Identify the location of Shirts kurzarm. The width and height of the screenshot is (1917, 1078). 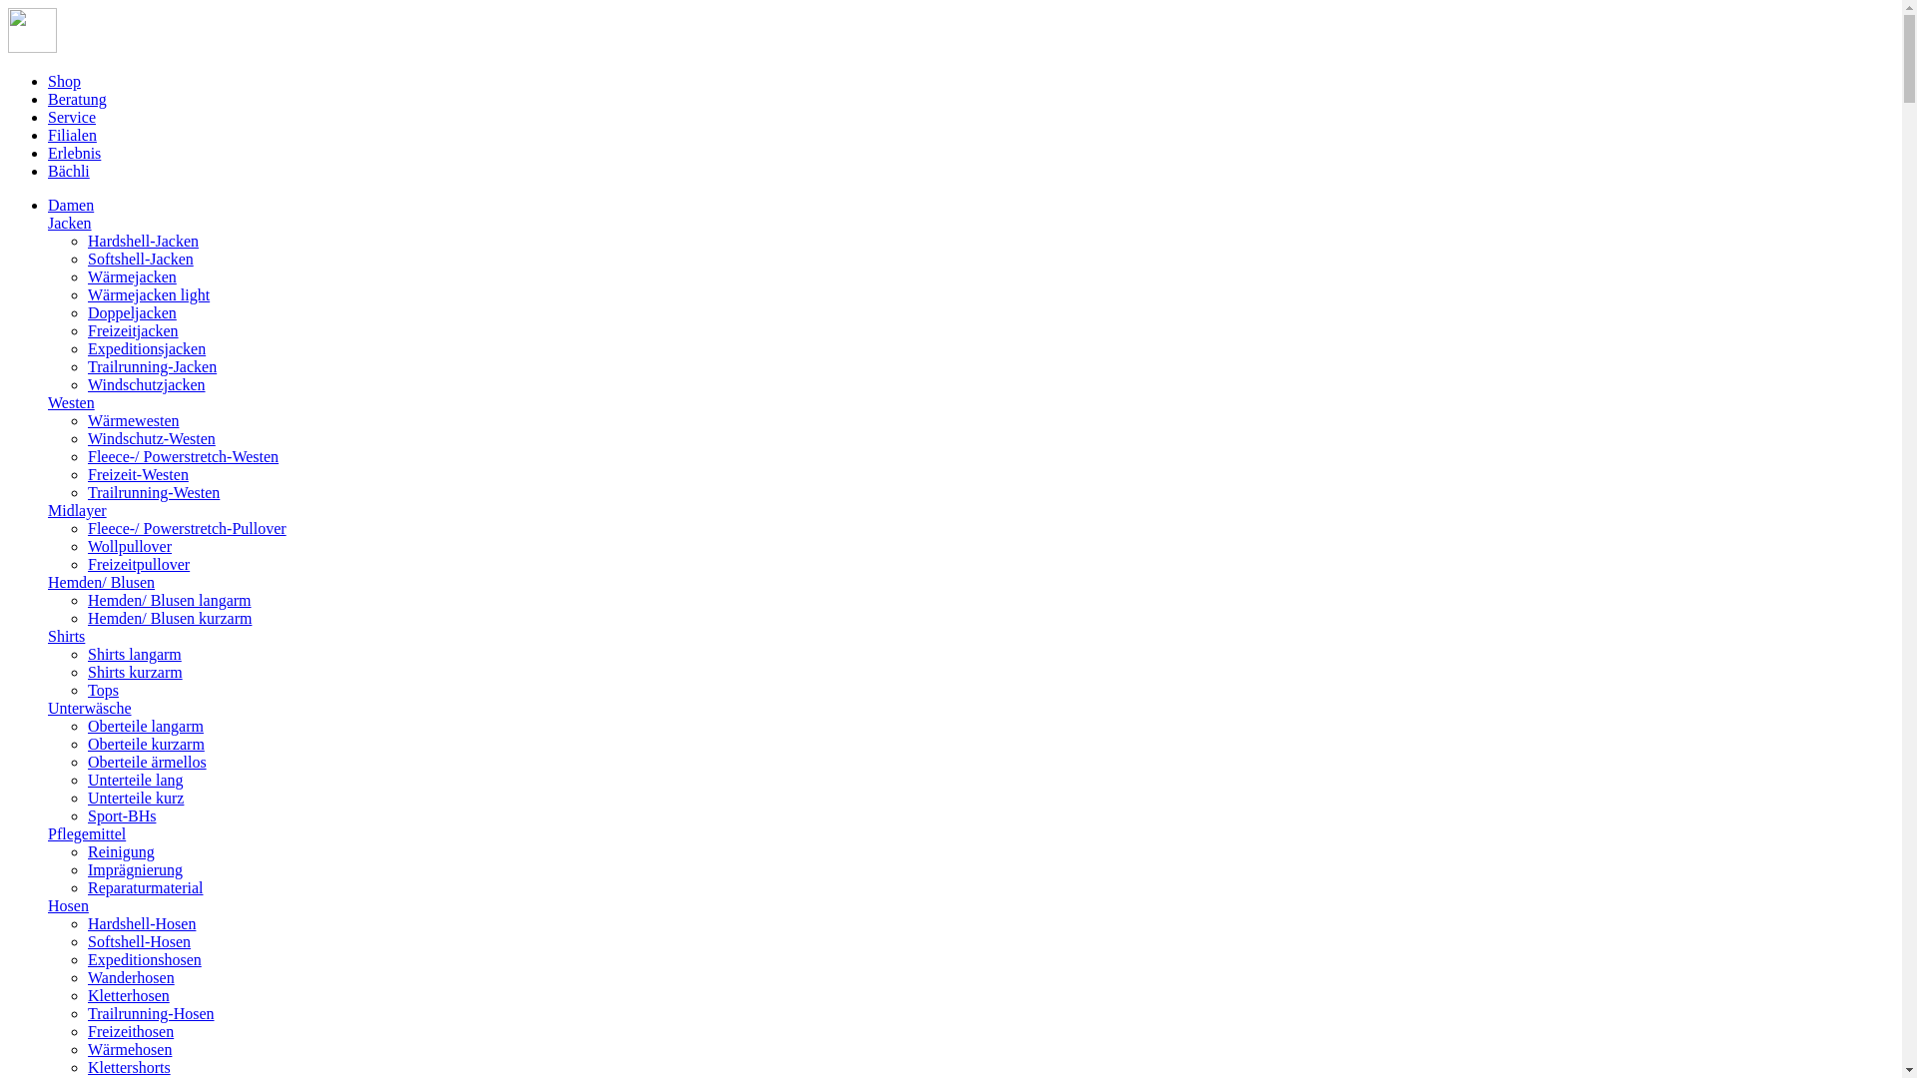
(136, 673).